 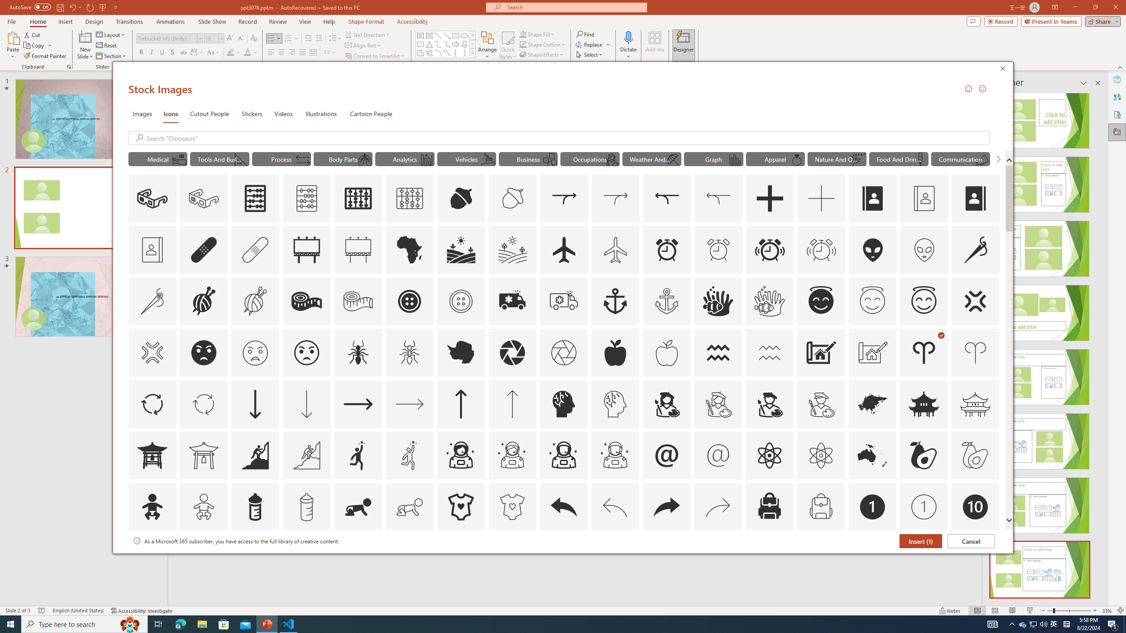 What do you see at coordinates (410, 199) in the screenshot?
I see `AutomationID: Icons_Abacus1_M` at bounding box center [410, 199].